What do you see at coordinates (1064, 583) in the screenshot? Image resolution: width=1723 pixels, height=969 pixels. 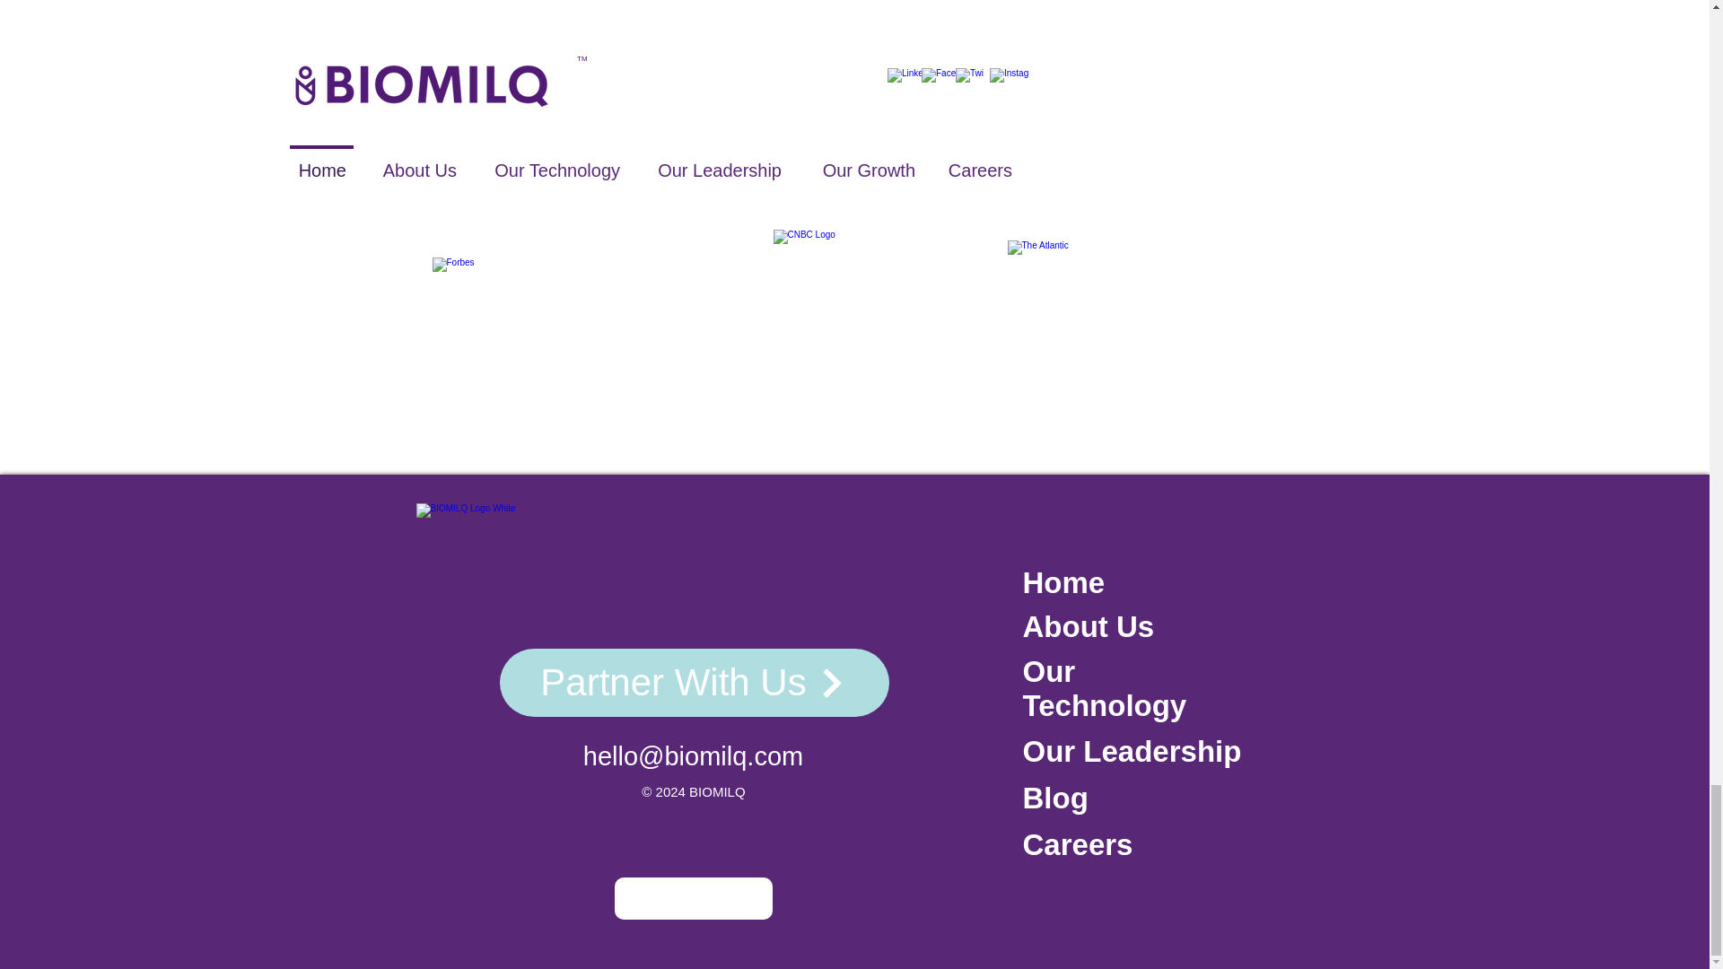 I see `Home` at bounding box center [1064, 583].